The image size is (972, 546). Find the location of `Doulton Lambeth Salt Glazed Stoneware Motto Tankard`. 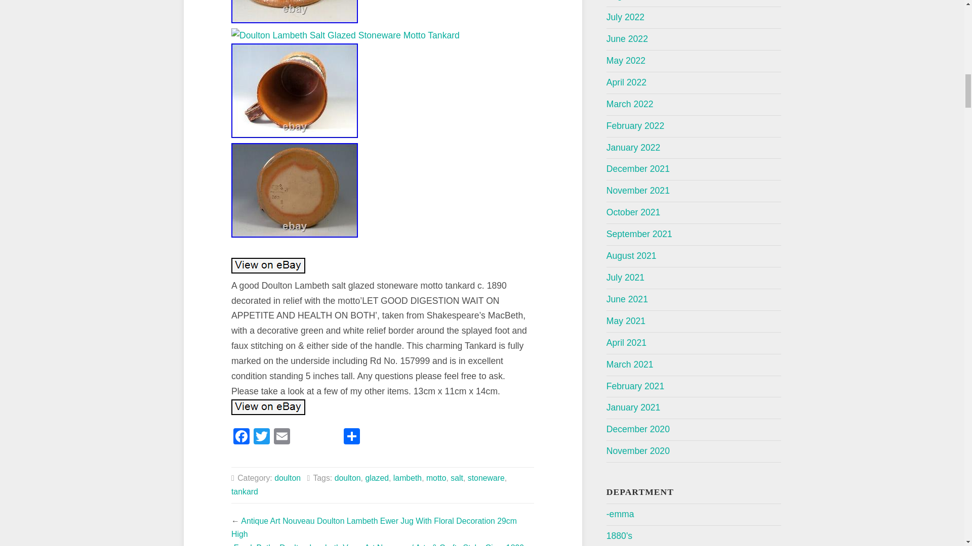

Doulton Lambeth Salt Glazed Stoneware Motto Tankard is located at coordinates (294, 12).